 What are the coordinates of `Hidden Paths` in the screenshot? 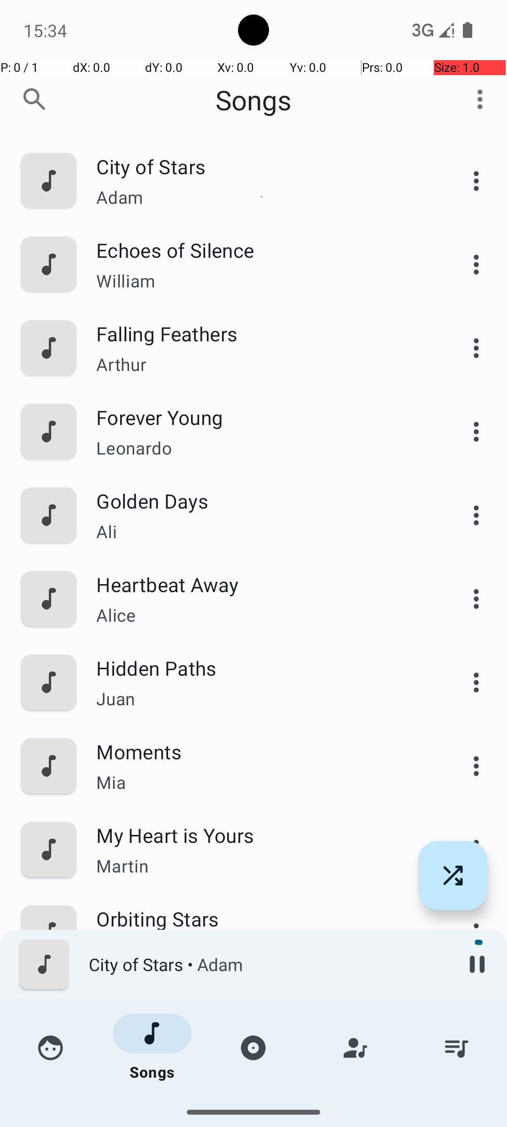 It's located at (261, 668).